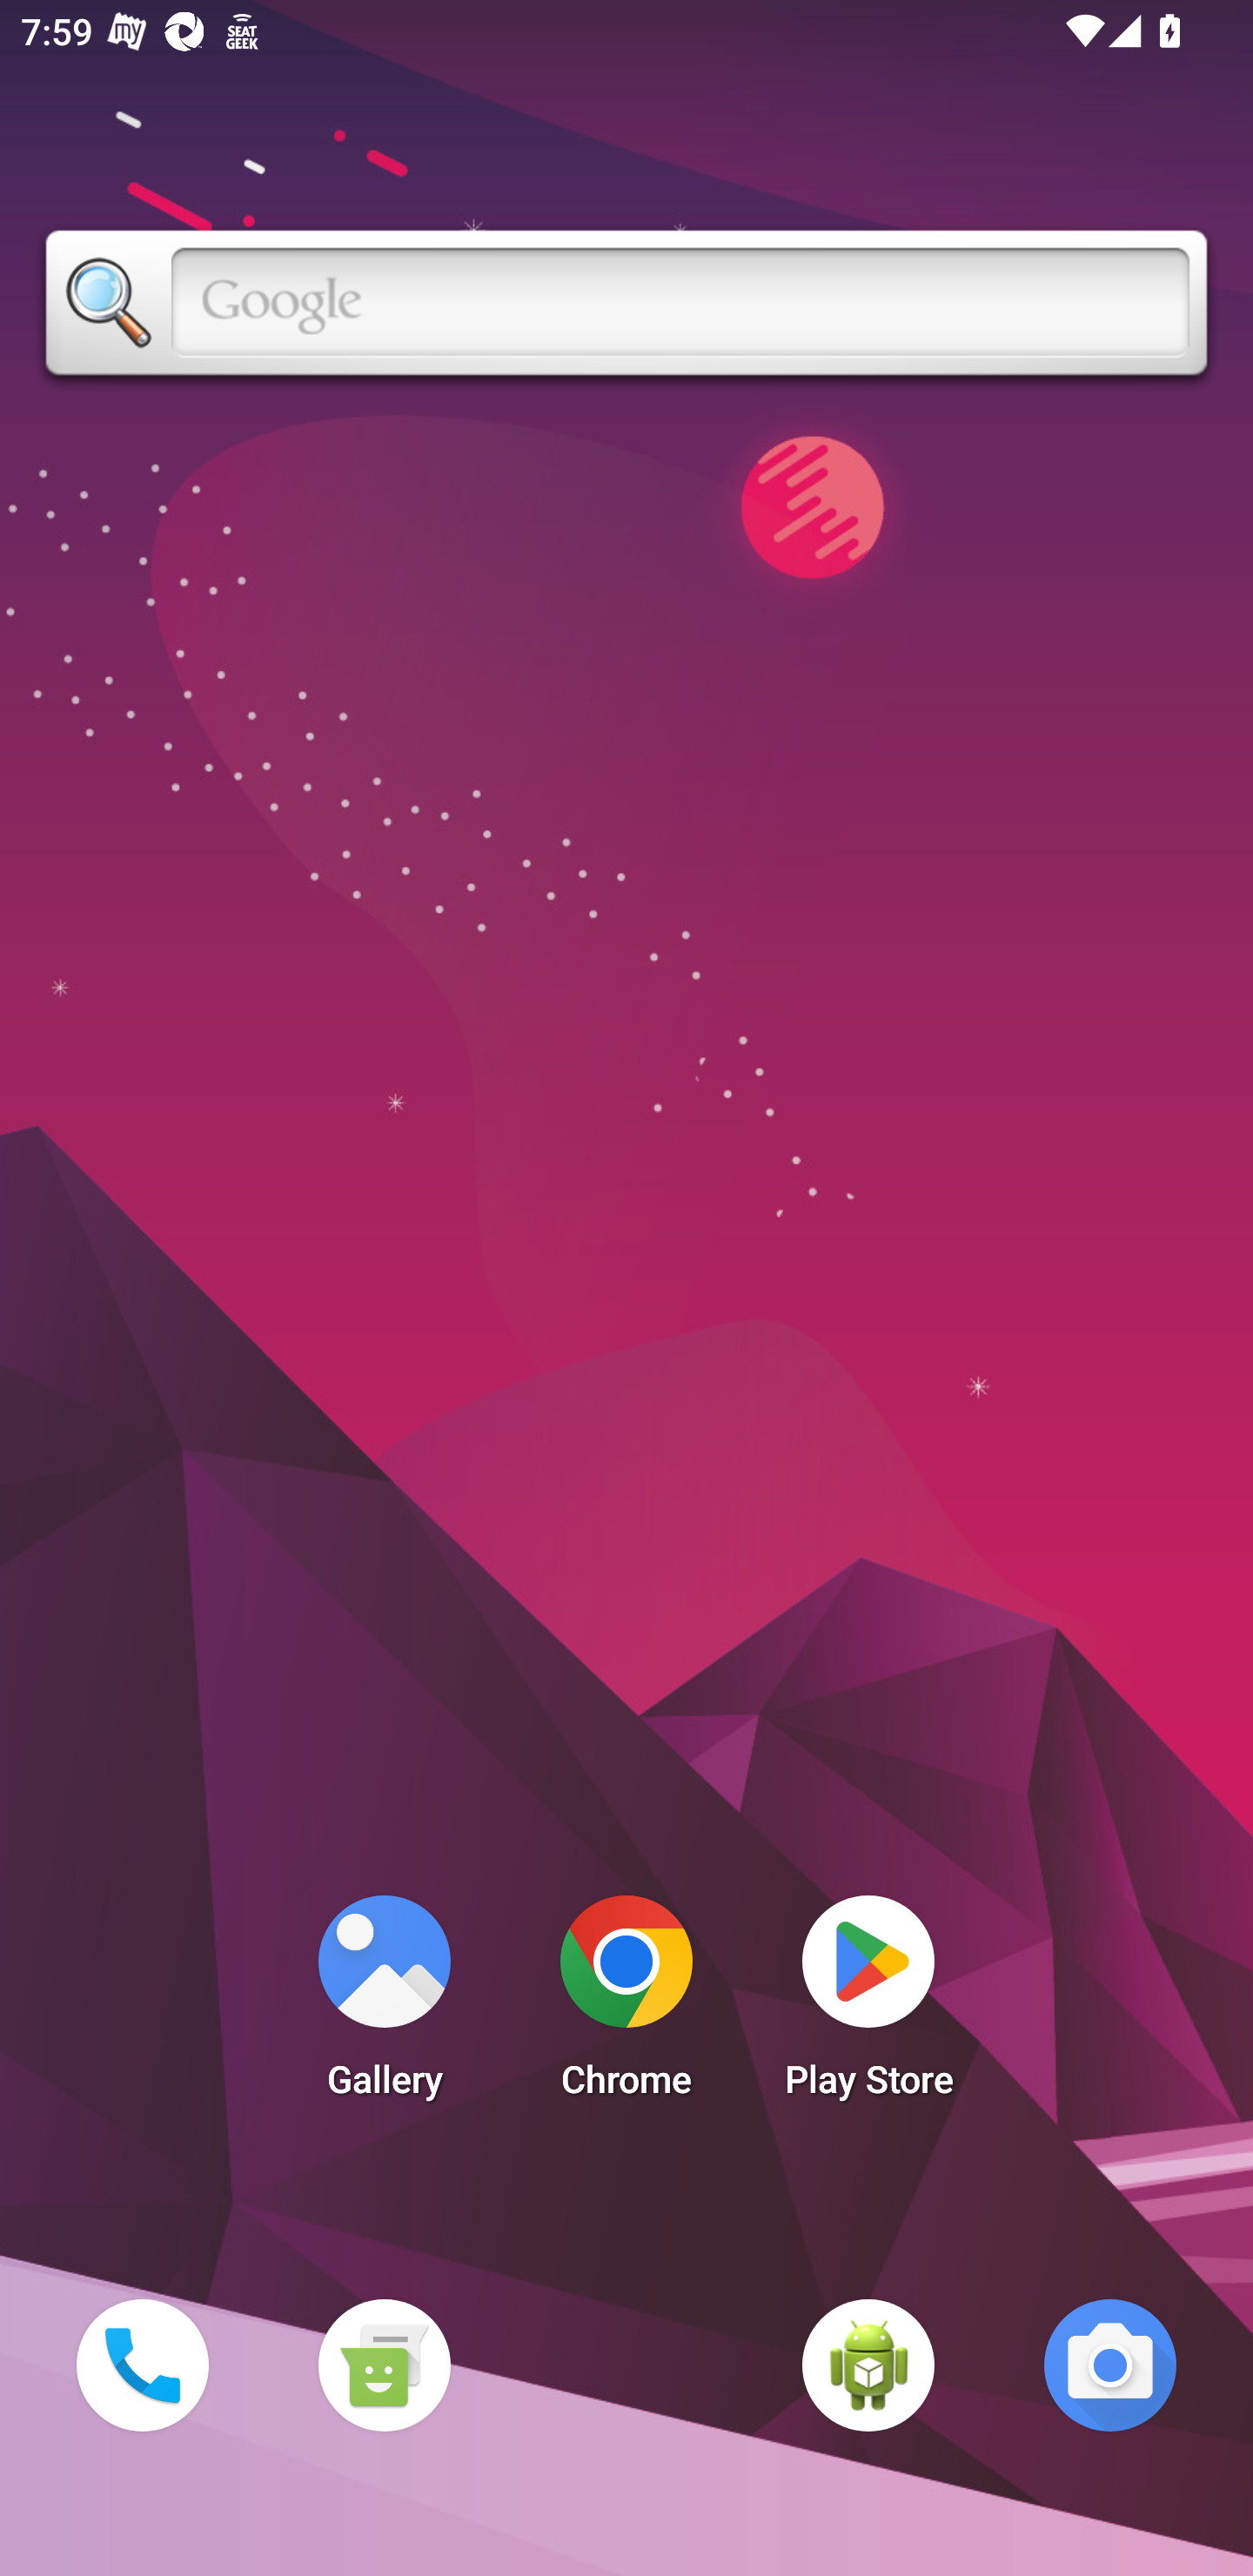 Image resolution: width=1253 pixels, height=2576 pixels. What do you see at coordinates (384, 2005) in the screenshot?
I see `Gallery` at bounding box center [384, 2005].